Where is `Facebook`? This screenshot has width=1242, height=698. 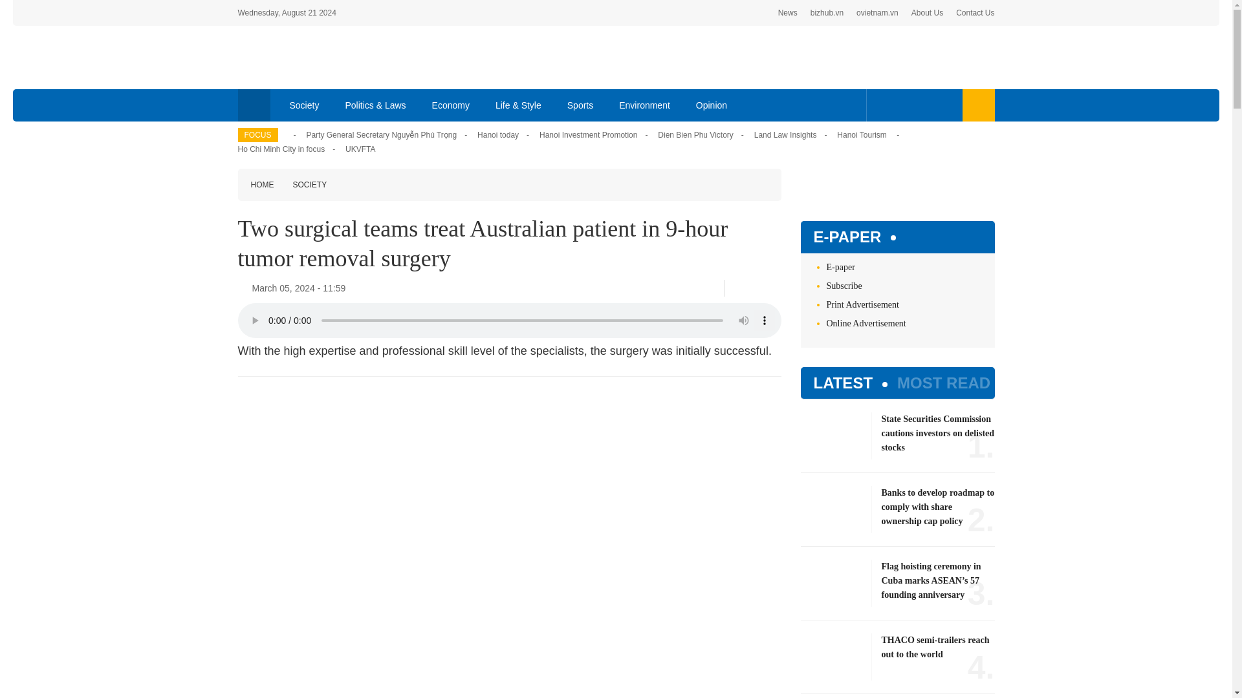
Facebook is located at coordinates (882, 105).